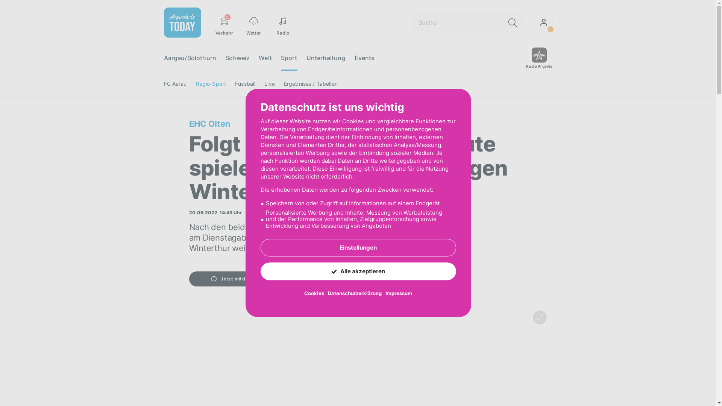 The image size is (722, 406). Describe the element at coordinates (326, 58) in the screenshot. I see `Unterhaltung` at that location.